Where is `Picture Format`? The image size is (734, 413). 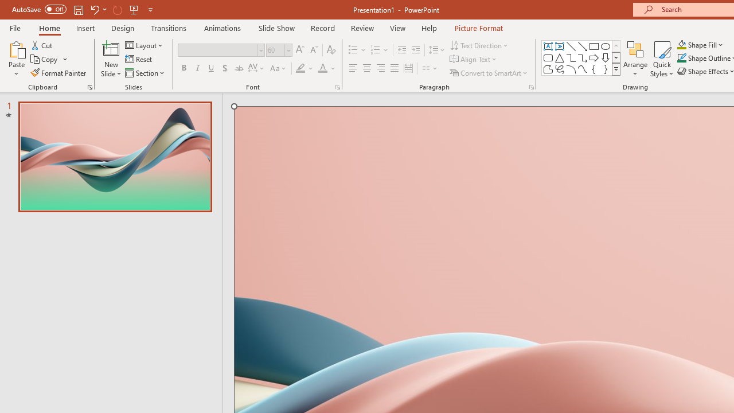
Picture Format is located at coordinates (478, 28).